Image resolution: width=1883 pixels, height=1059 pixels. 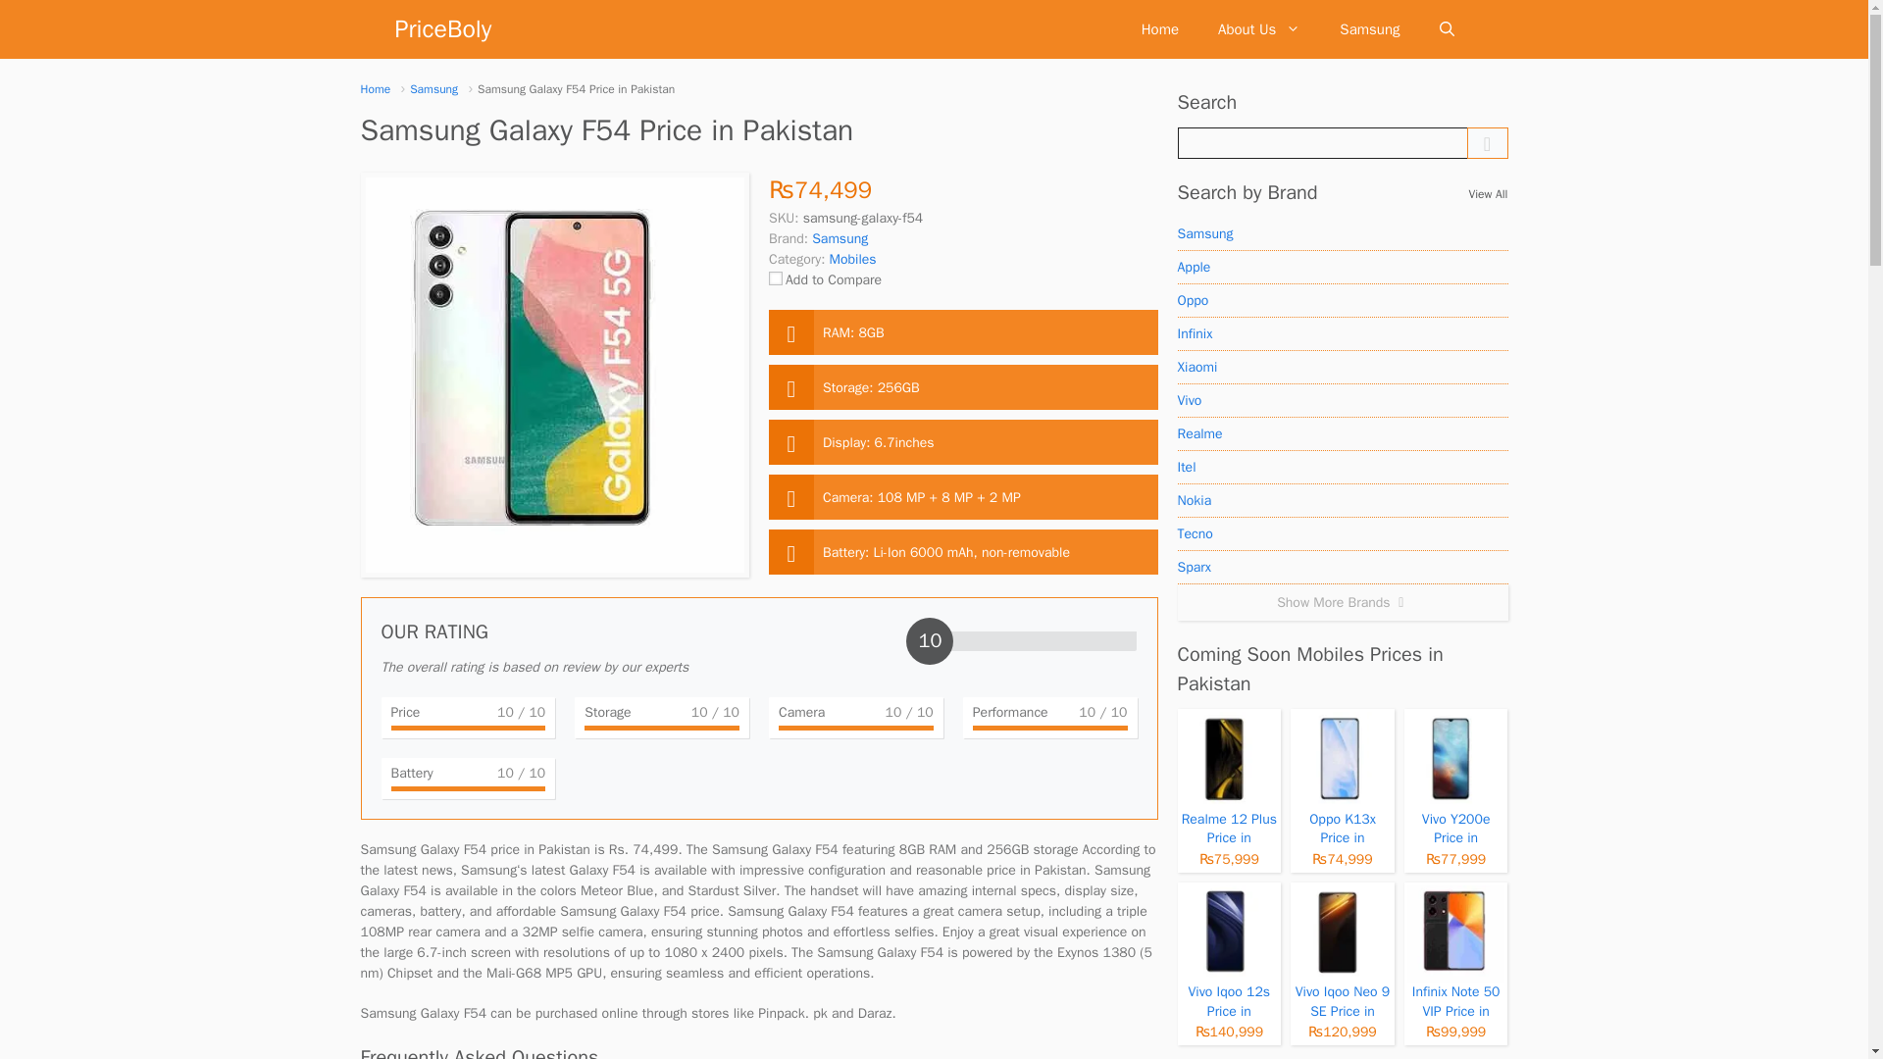 What do you see at coordinates (1342, 400) in the screenshot?
I see `Vivo` at bounding box center [1342, 400].